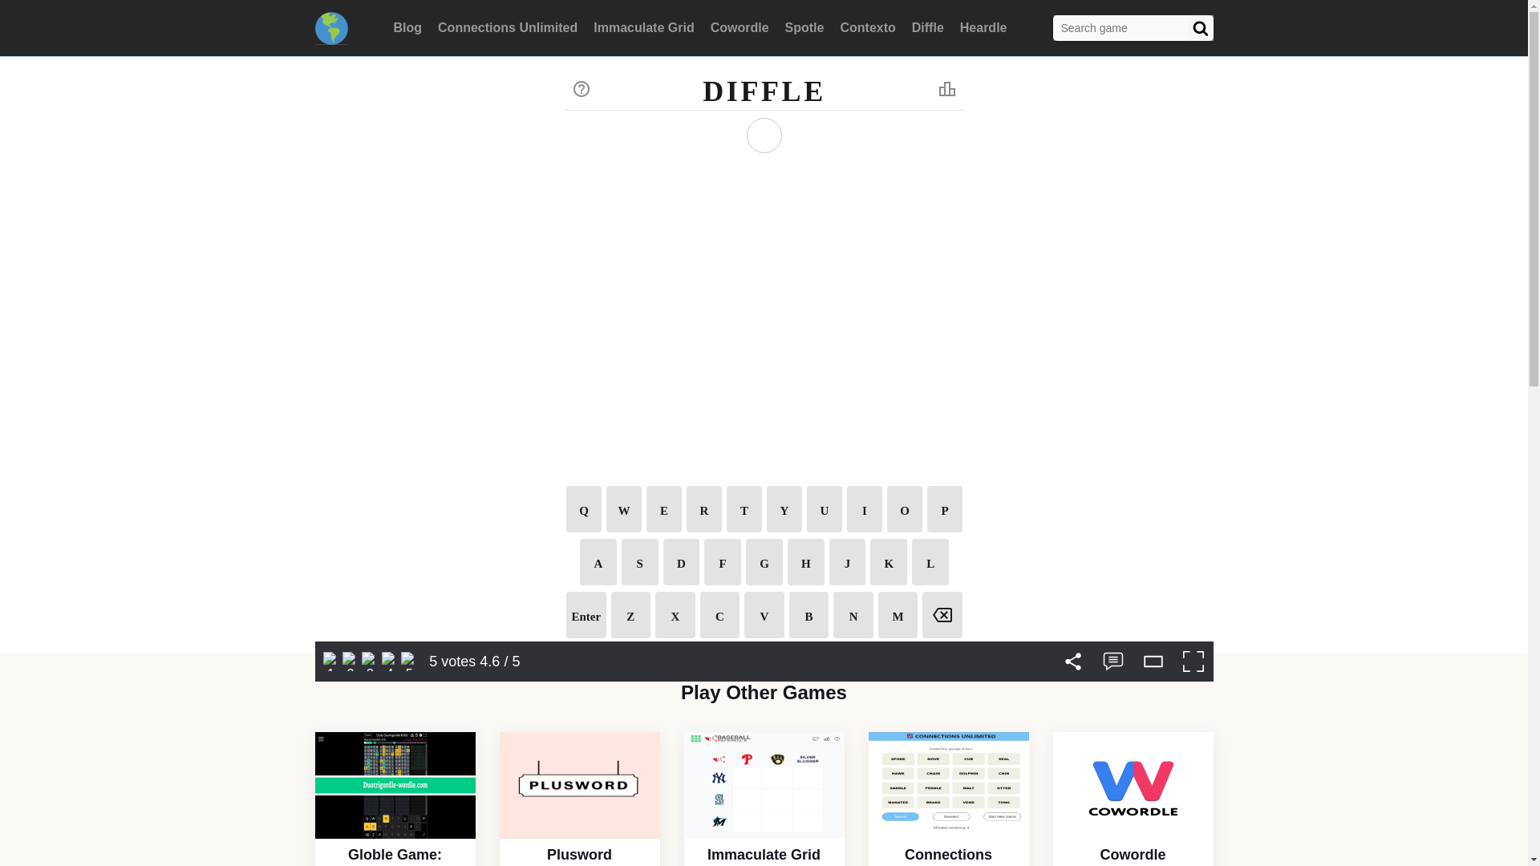  What do you see at coordinates (866, 27) in the screenshot?
I see `Contexto` at bounding box center [866, 27].